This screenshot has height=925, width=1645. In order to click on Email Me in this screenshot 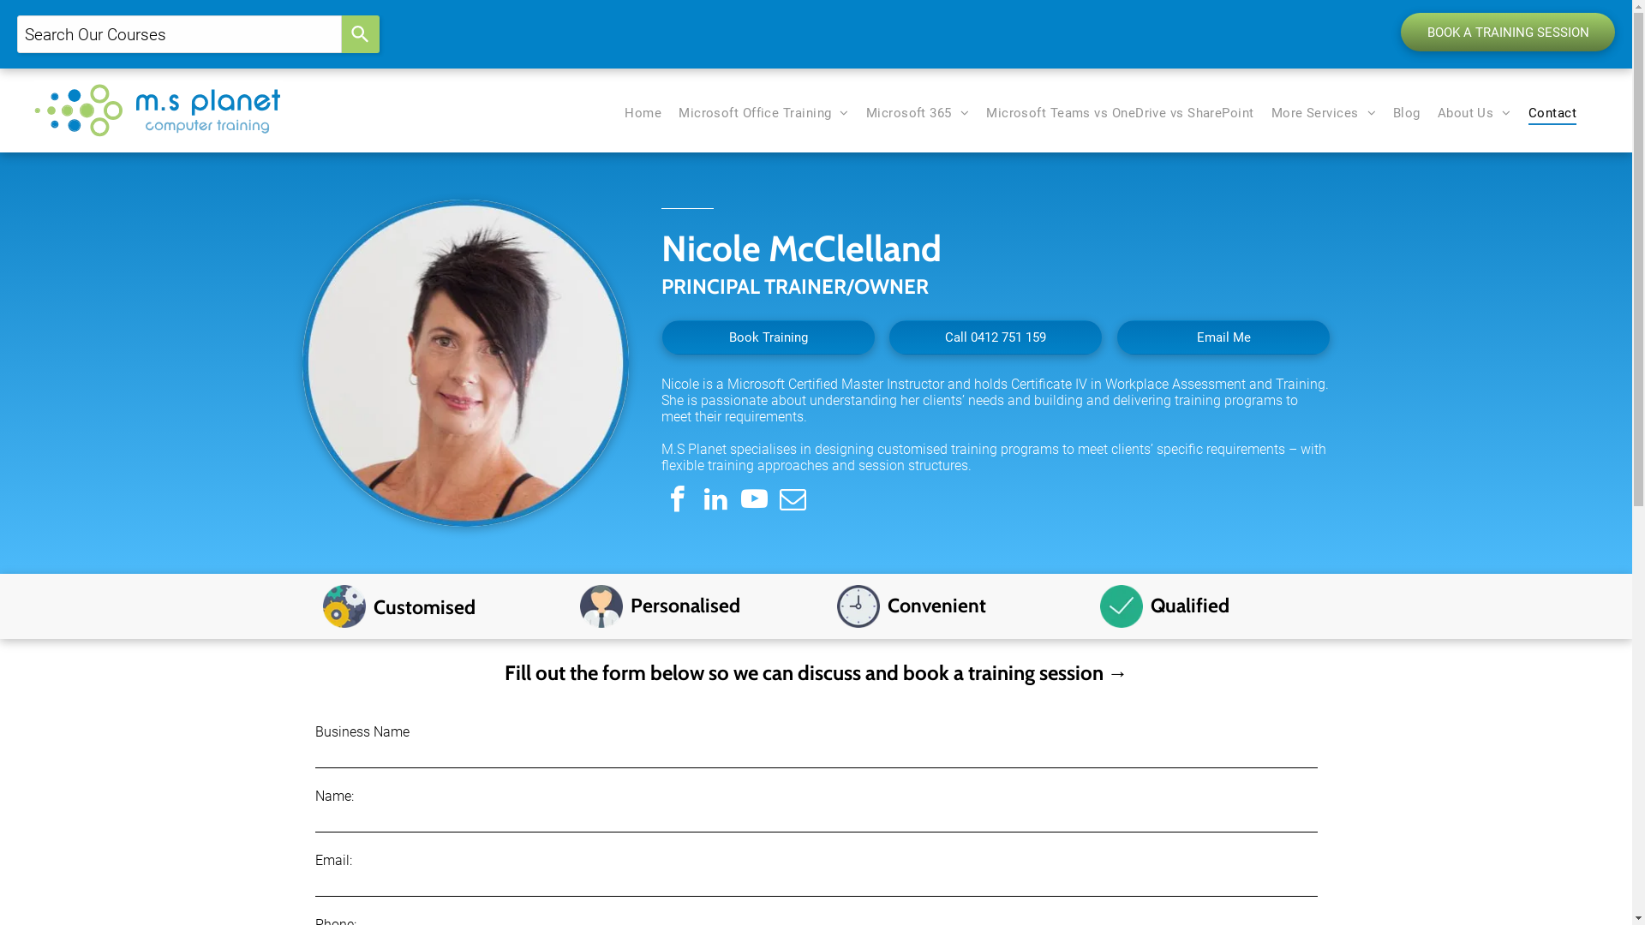, I will do `click(1223, 337)`.